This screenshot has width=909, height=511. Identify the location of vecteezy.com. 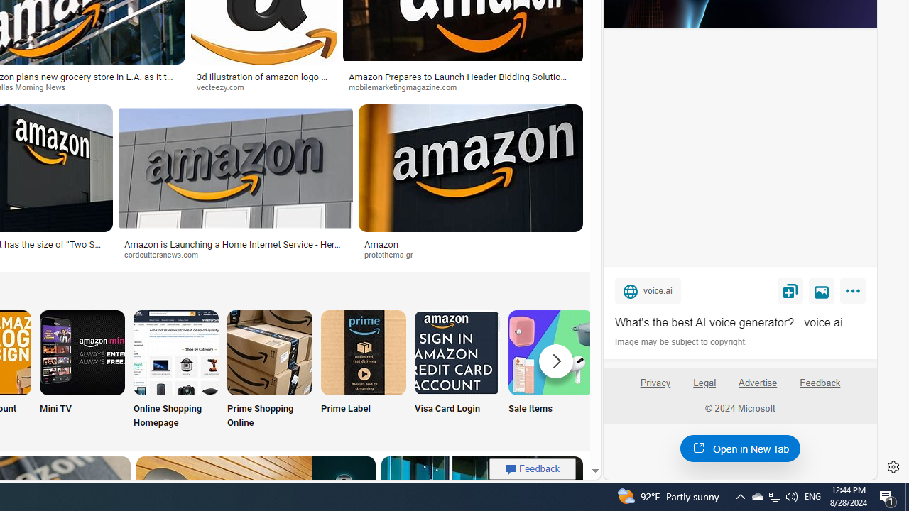
(225, 87).